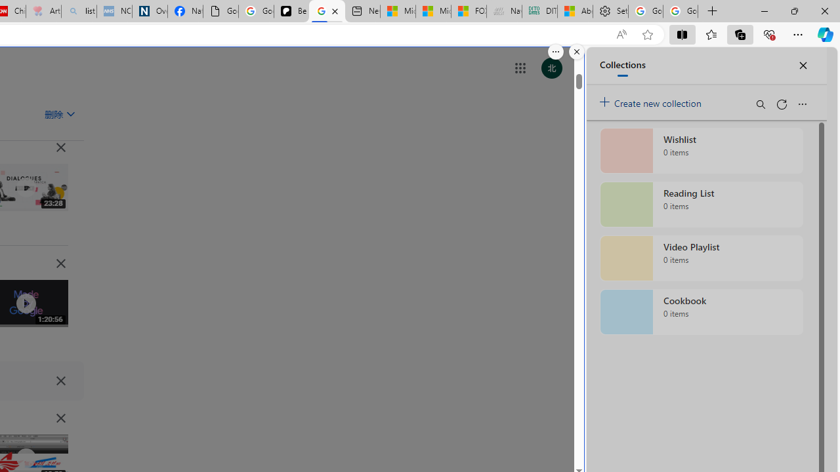 The image size is (840, 472). I want to click on More options., so click(555, 52).